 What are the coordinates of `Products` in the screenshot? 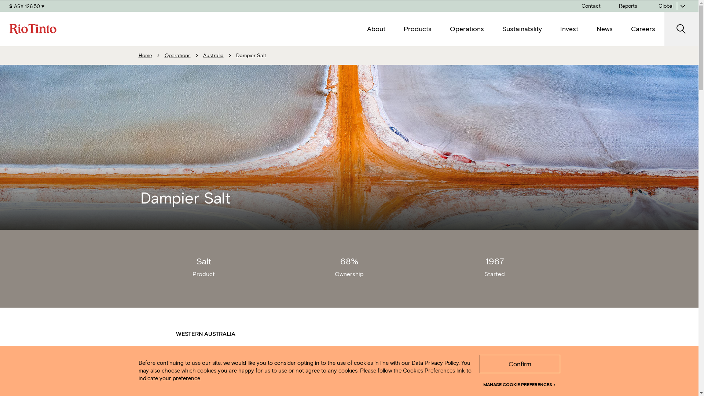 It's located at (418, 29).